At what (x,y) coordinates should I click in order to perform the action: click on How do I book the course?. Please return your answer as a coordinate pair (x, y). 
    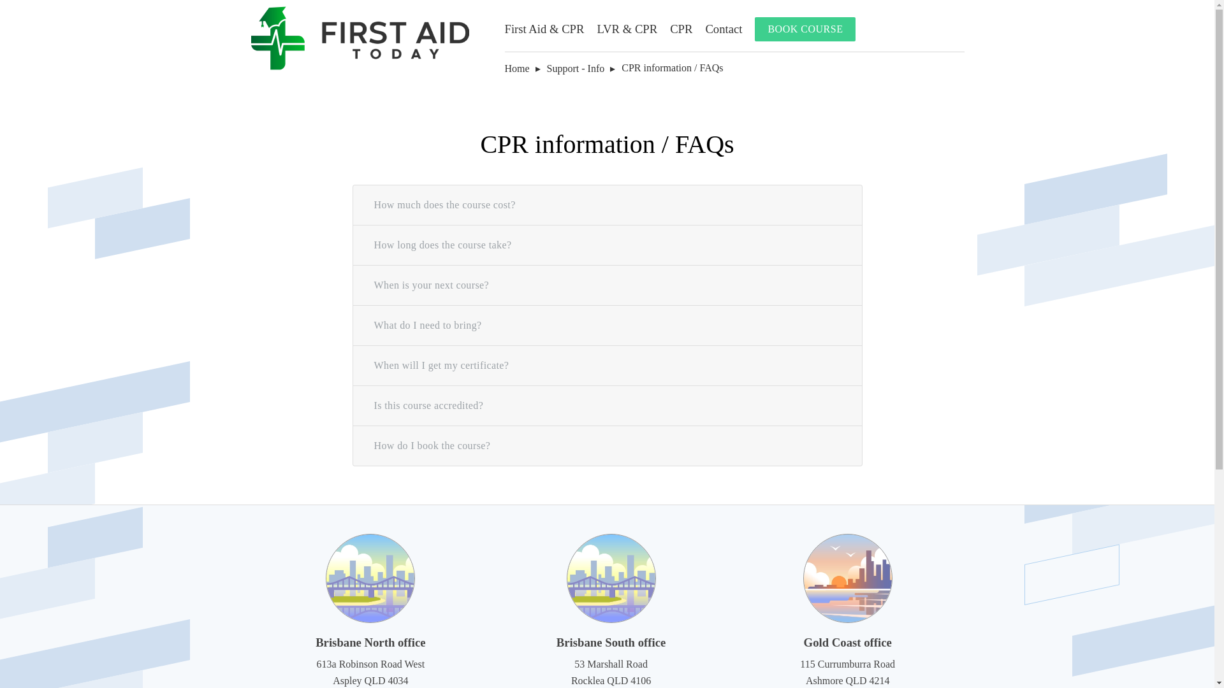
    Looking at the image, I should click on (608, 446).